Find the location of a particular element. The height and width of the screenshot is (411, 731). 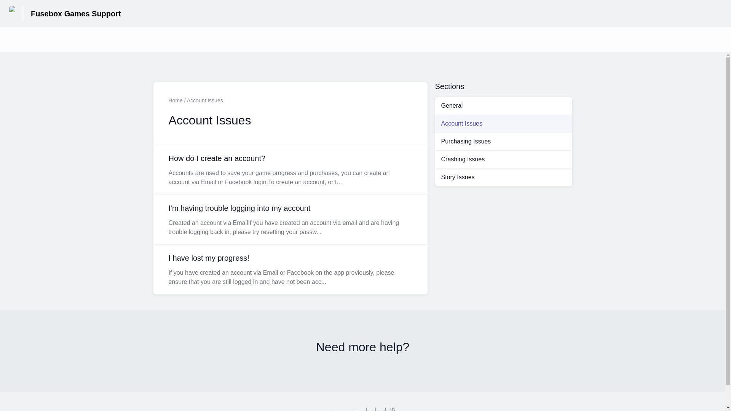

General is located at coordinates (503, 106).